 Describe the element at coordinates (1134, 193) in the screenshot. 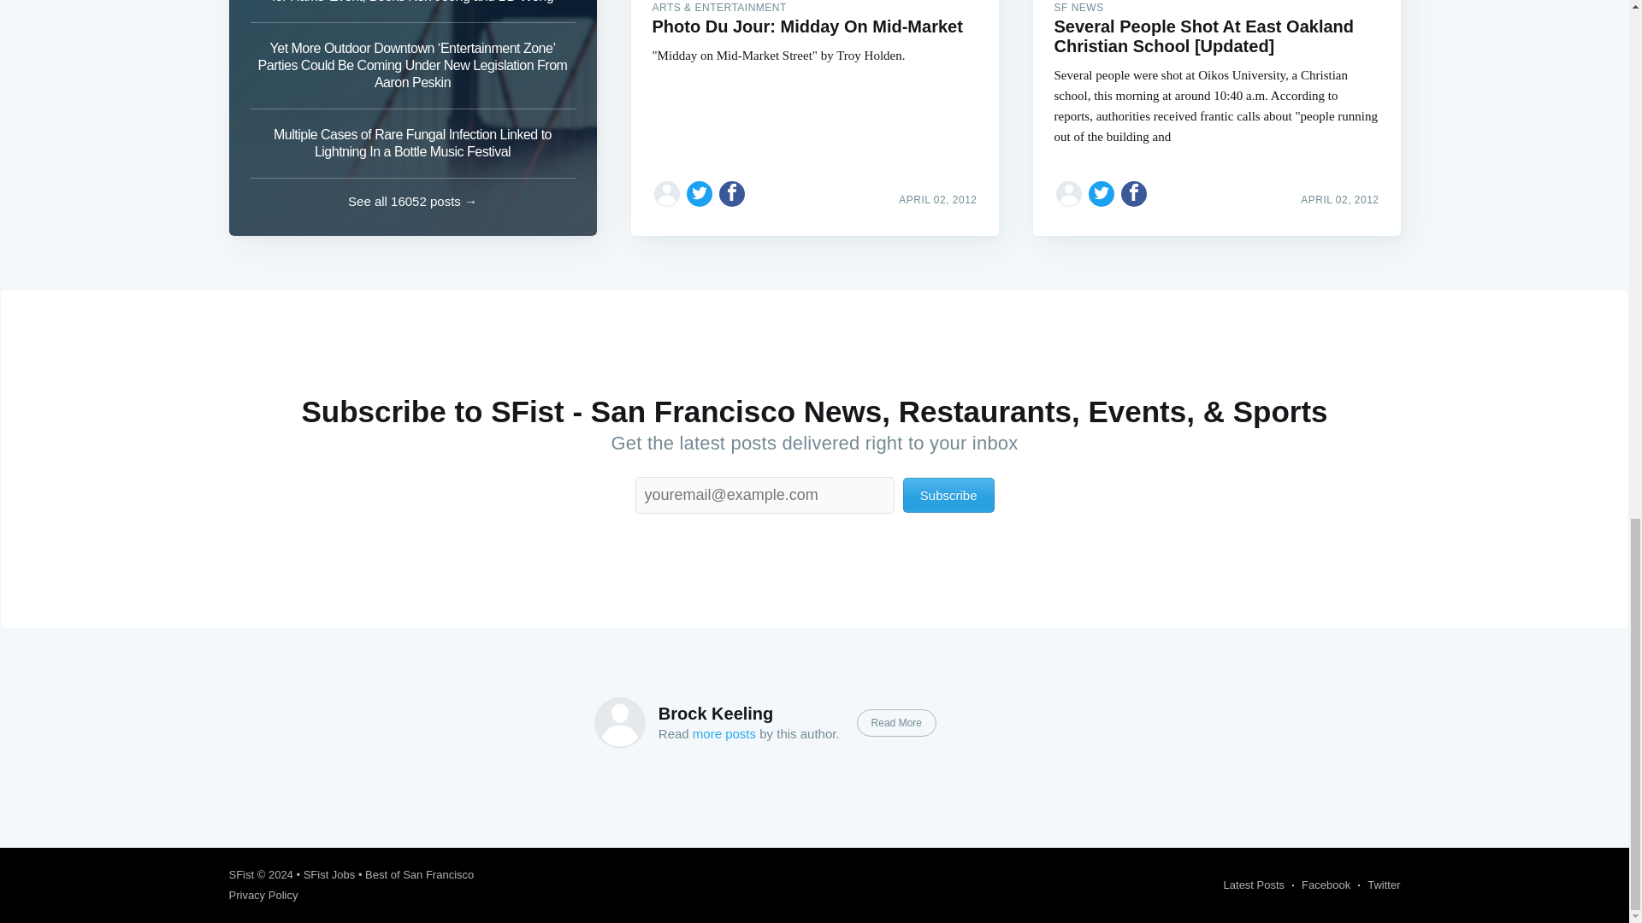

I see `Share on Facebook` at that location.